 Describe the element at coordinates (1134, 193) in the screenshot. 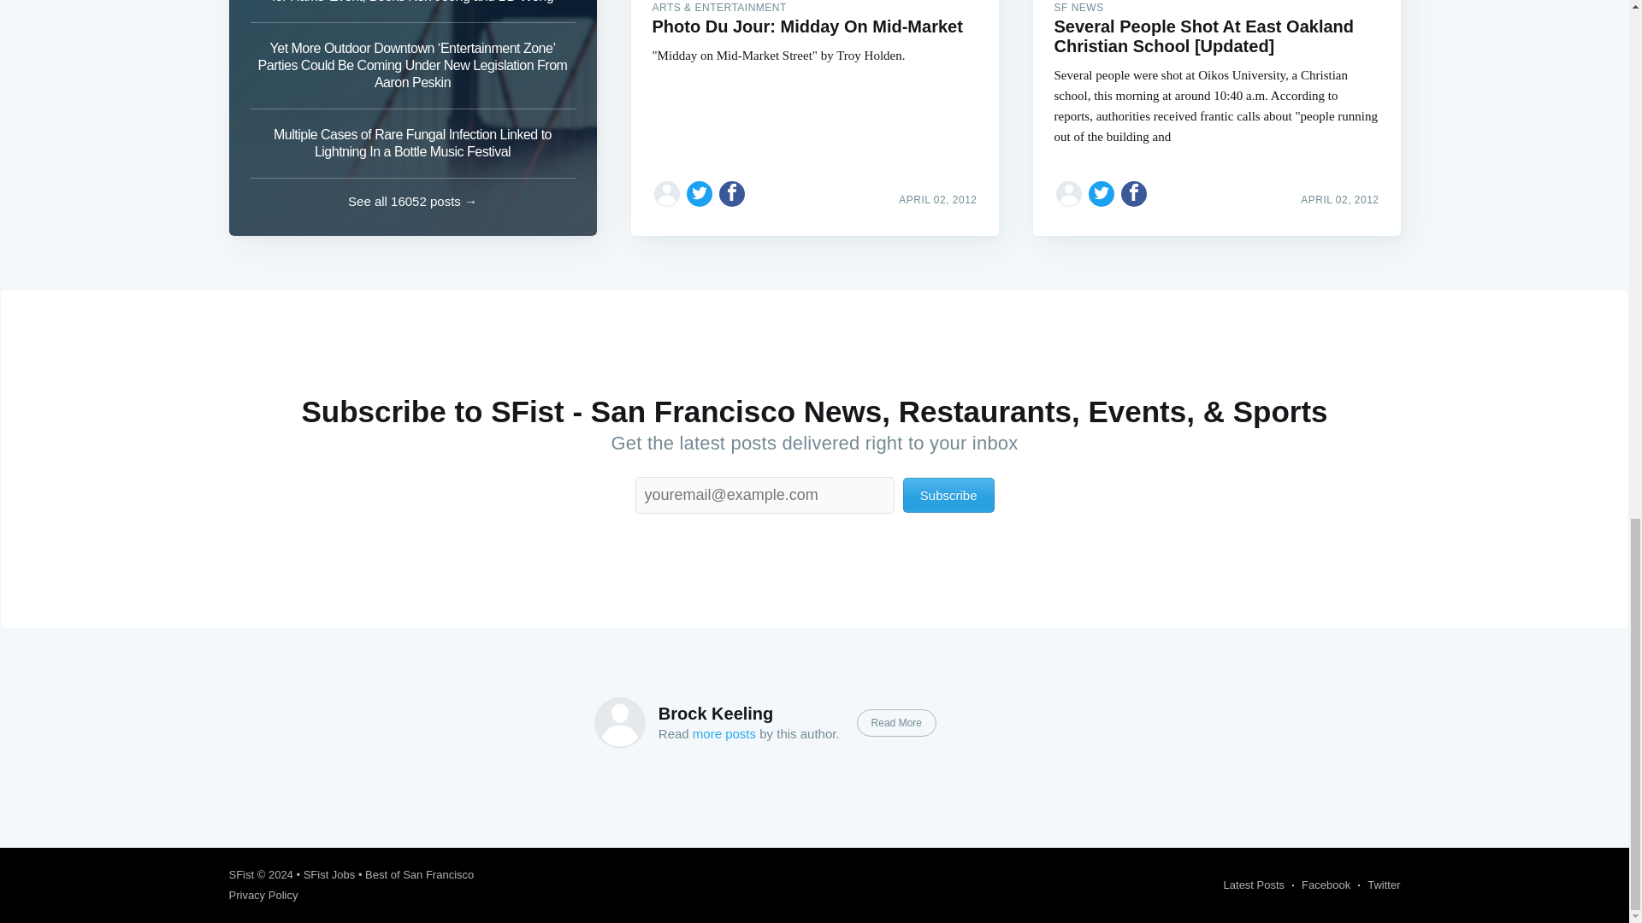

I see `Share on Facebook` at that location.